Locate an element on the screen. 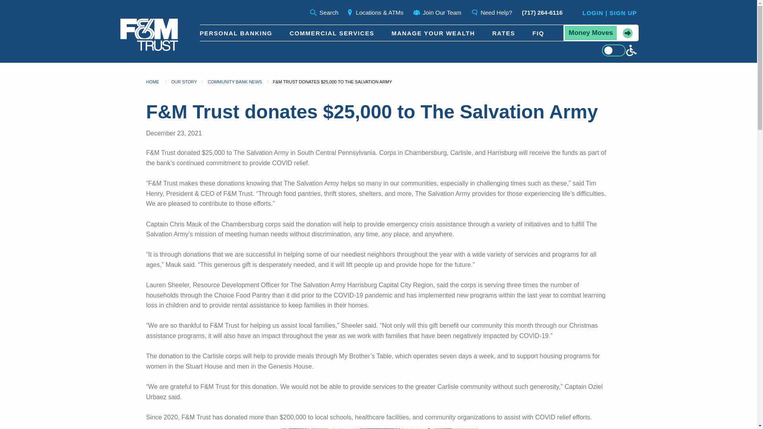 The image size is (763, 429). Search is located at coordinates (324, 12).